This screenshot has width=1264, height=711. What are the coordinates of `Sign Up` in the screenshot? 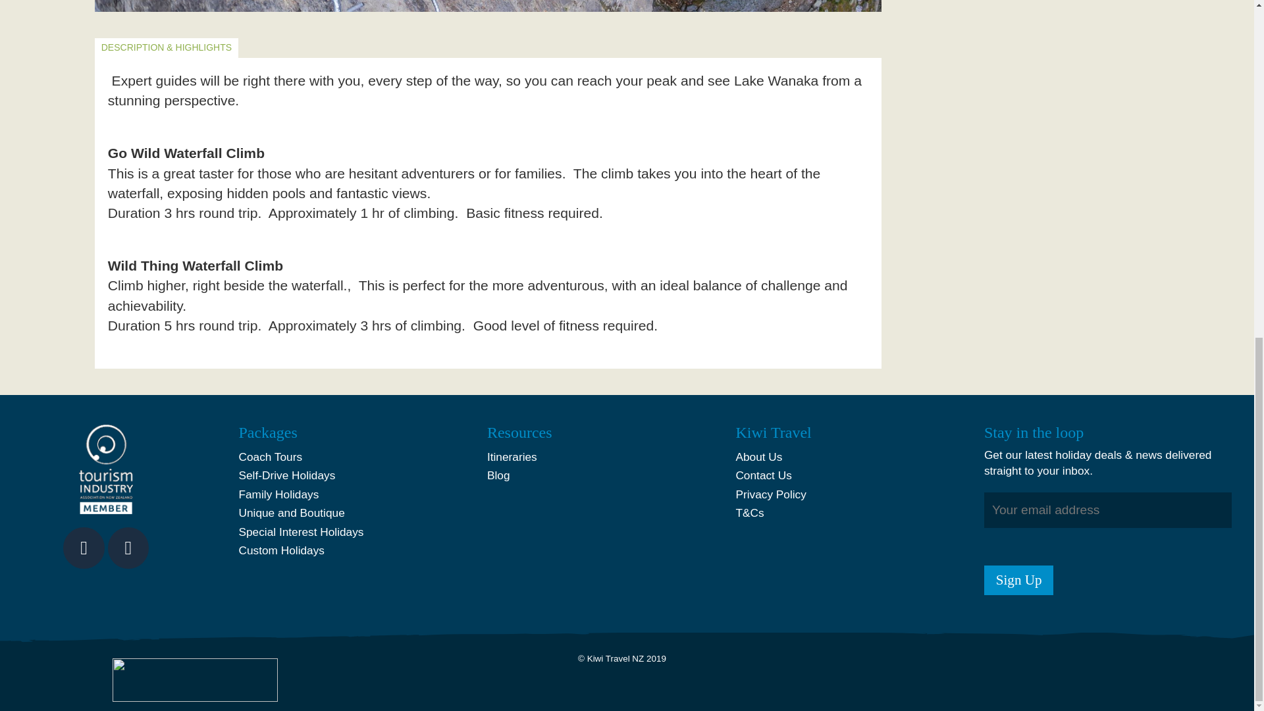 It's located at (1019, 579).